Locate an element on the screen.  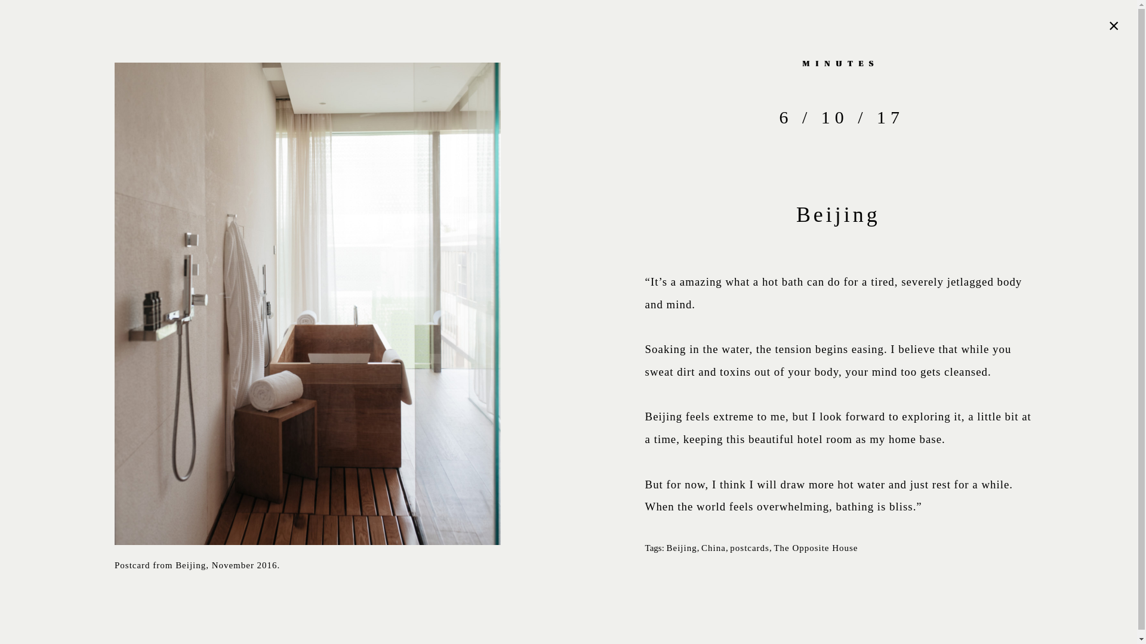
China is located at coordinates (713, 547).